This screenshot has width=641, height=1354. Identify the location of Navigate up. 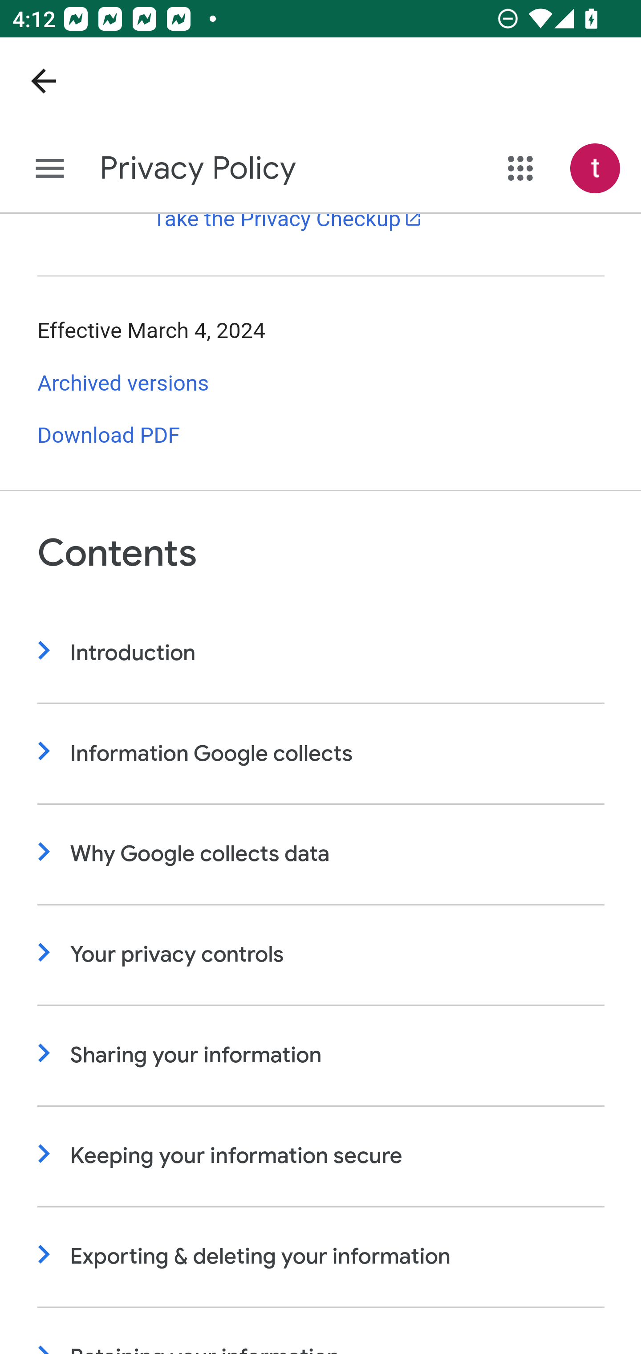
(44, 81).